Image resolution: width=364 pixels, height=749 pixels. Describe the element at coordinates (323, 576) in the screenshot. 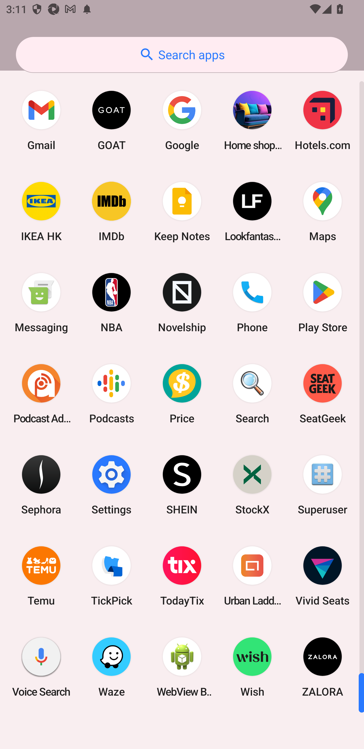

I see `Vivid Seats` at that location.